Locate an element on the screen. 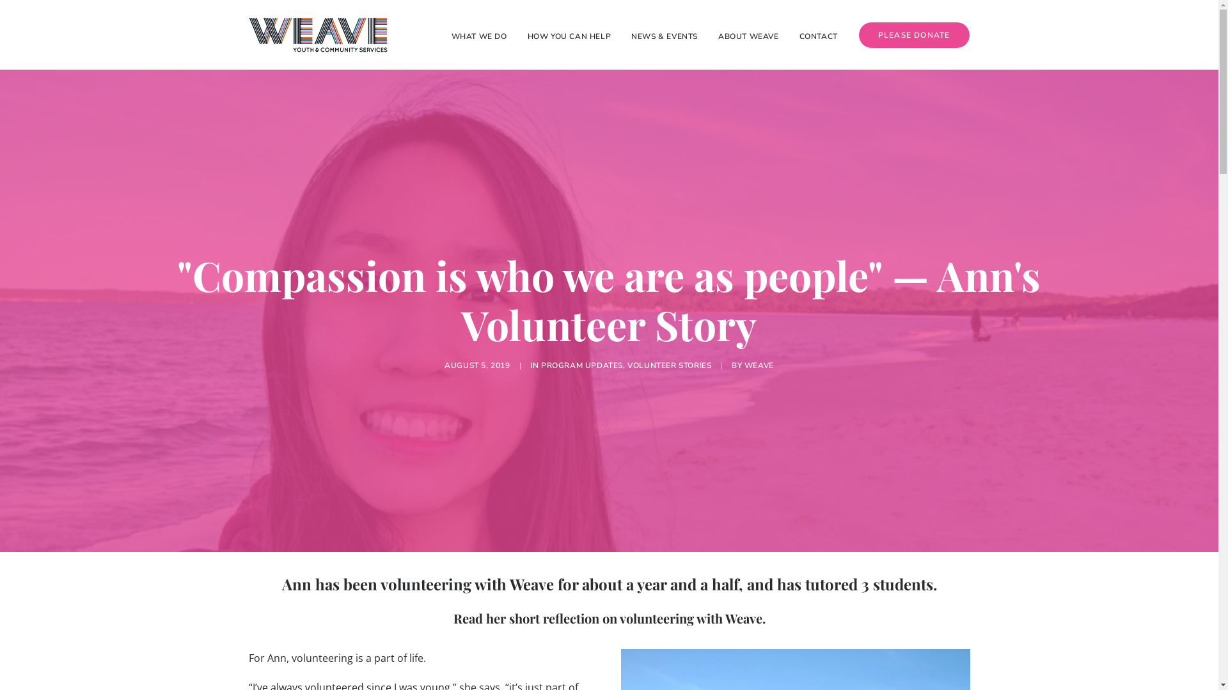 The width and height of the screenshot is (1228, 690). WEAVE is located at coordinates (759, 365).